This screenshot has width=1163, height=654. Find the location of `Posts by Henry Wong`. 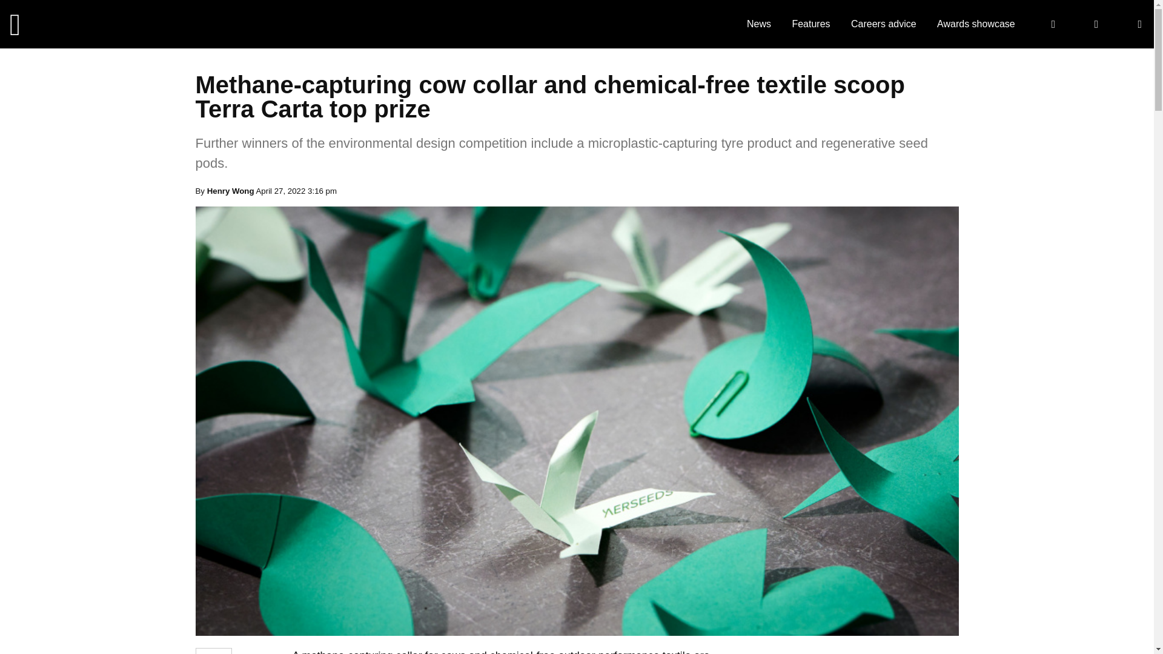

Posts by Henry Wong is located at coordinates (230, 190).